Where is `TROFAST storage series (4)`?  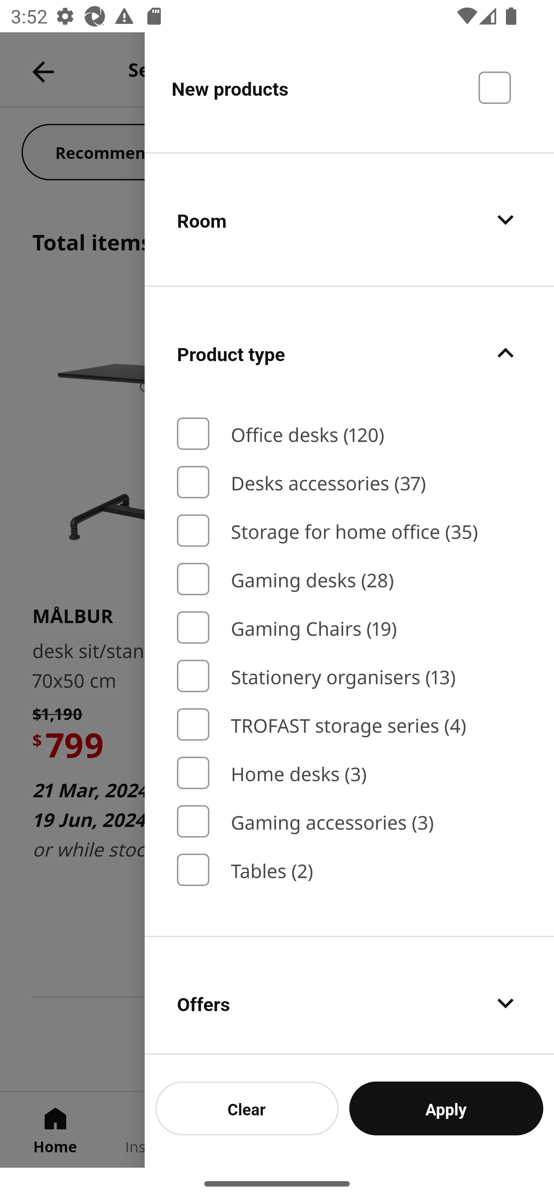 TROFAST storage series (4) is located at coordinates (349, 724).